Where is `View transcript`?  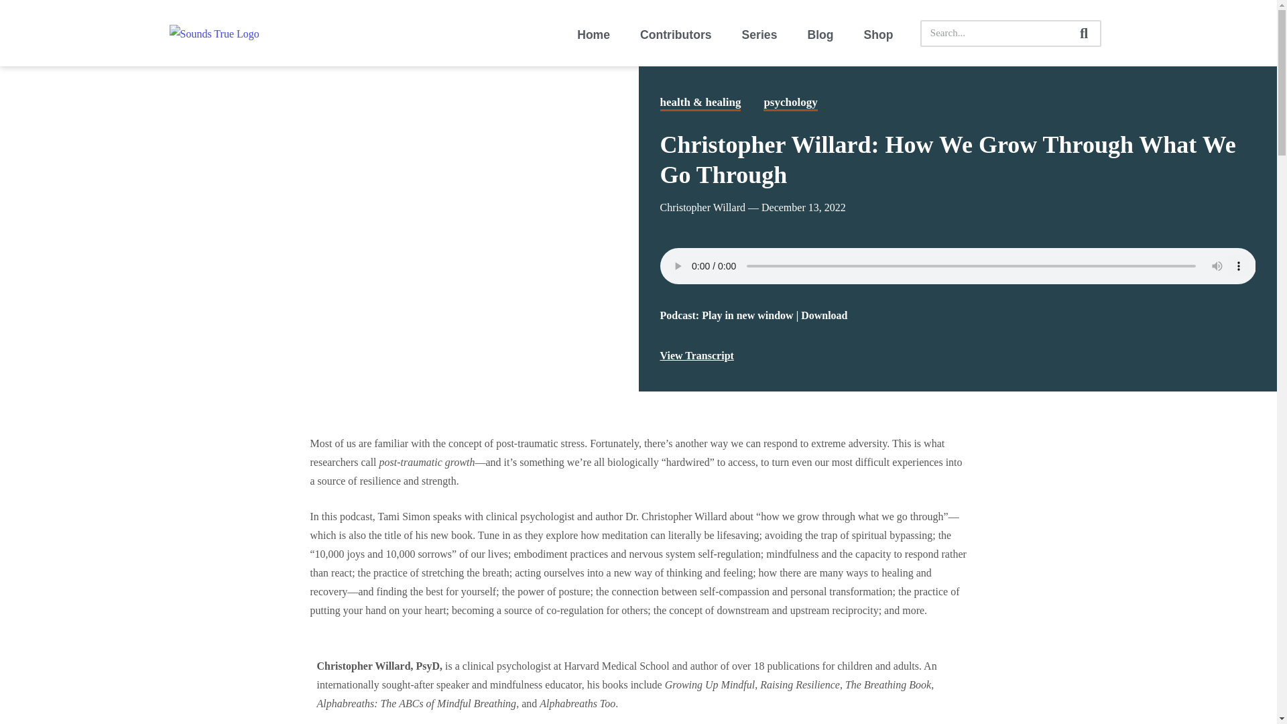
View transcript is located at coordinates (696, 356).